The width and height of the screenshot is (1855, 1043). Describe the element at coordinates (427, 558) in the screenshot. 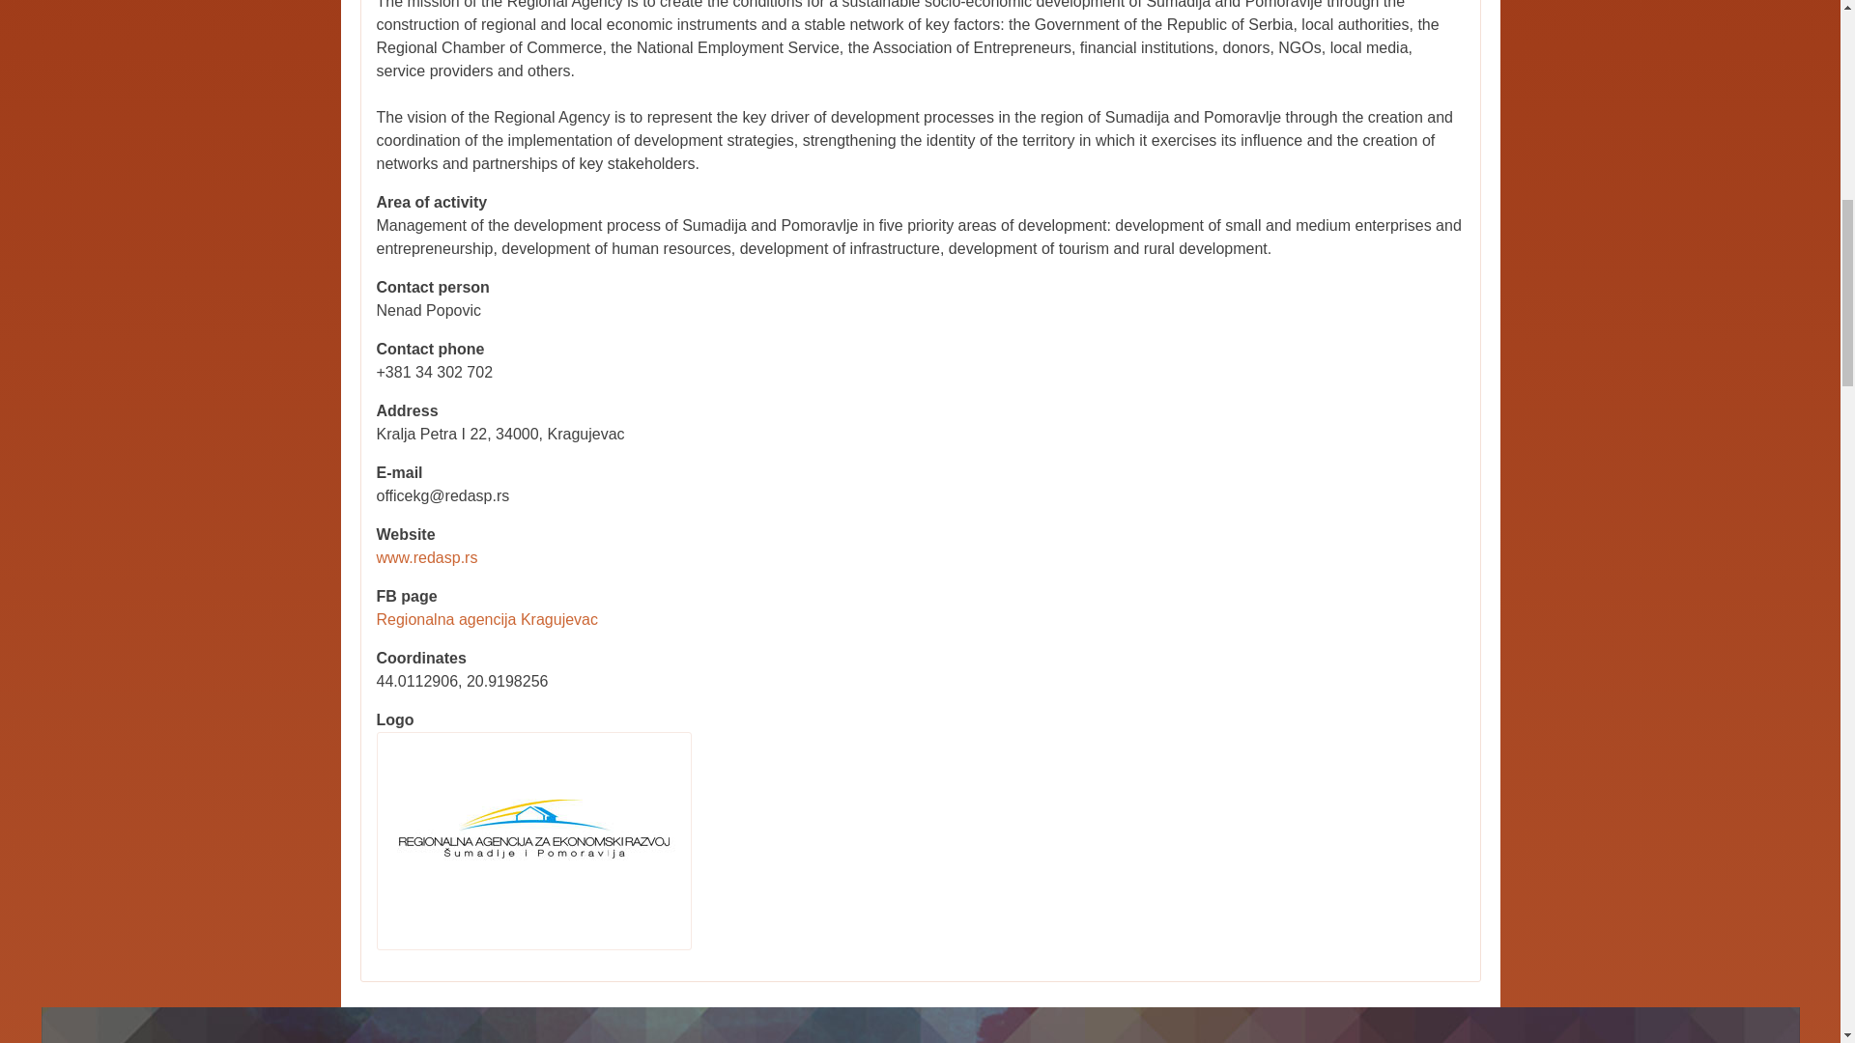

I see `www.redasp.rs` at that location.